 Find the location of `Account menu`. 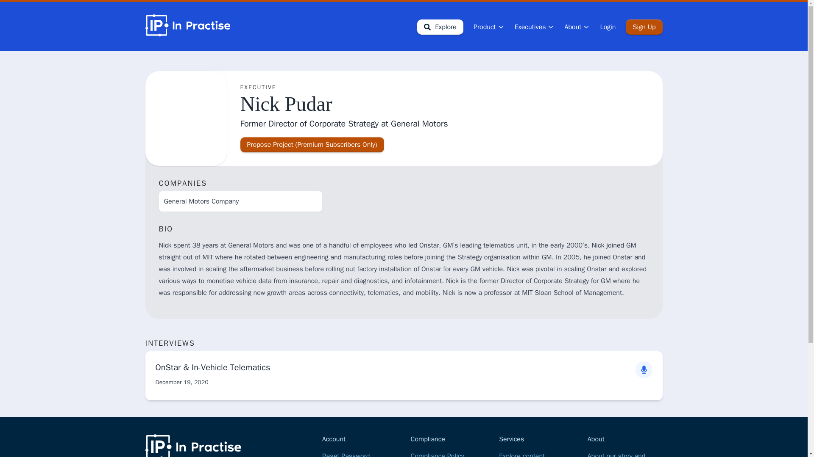

Account menu is located at coordinates (534, 27).